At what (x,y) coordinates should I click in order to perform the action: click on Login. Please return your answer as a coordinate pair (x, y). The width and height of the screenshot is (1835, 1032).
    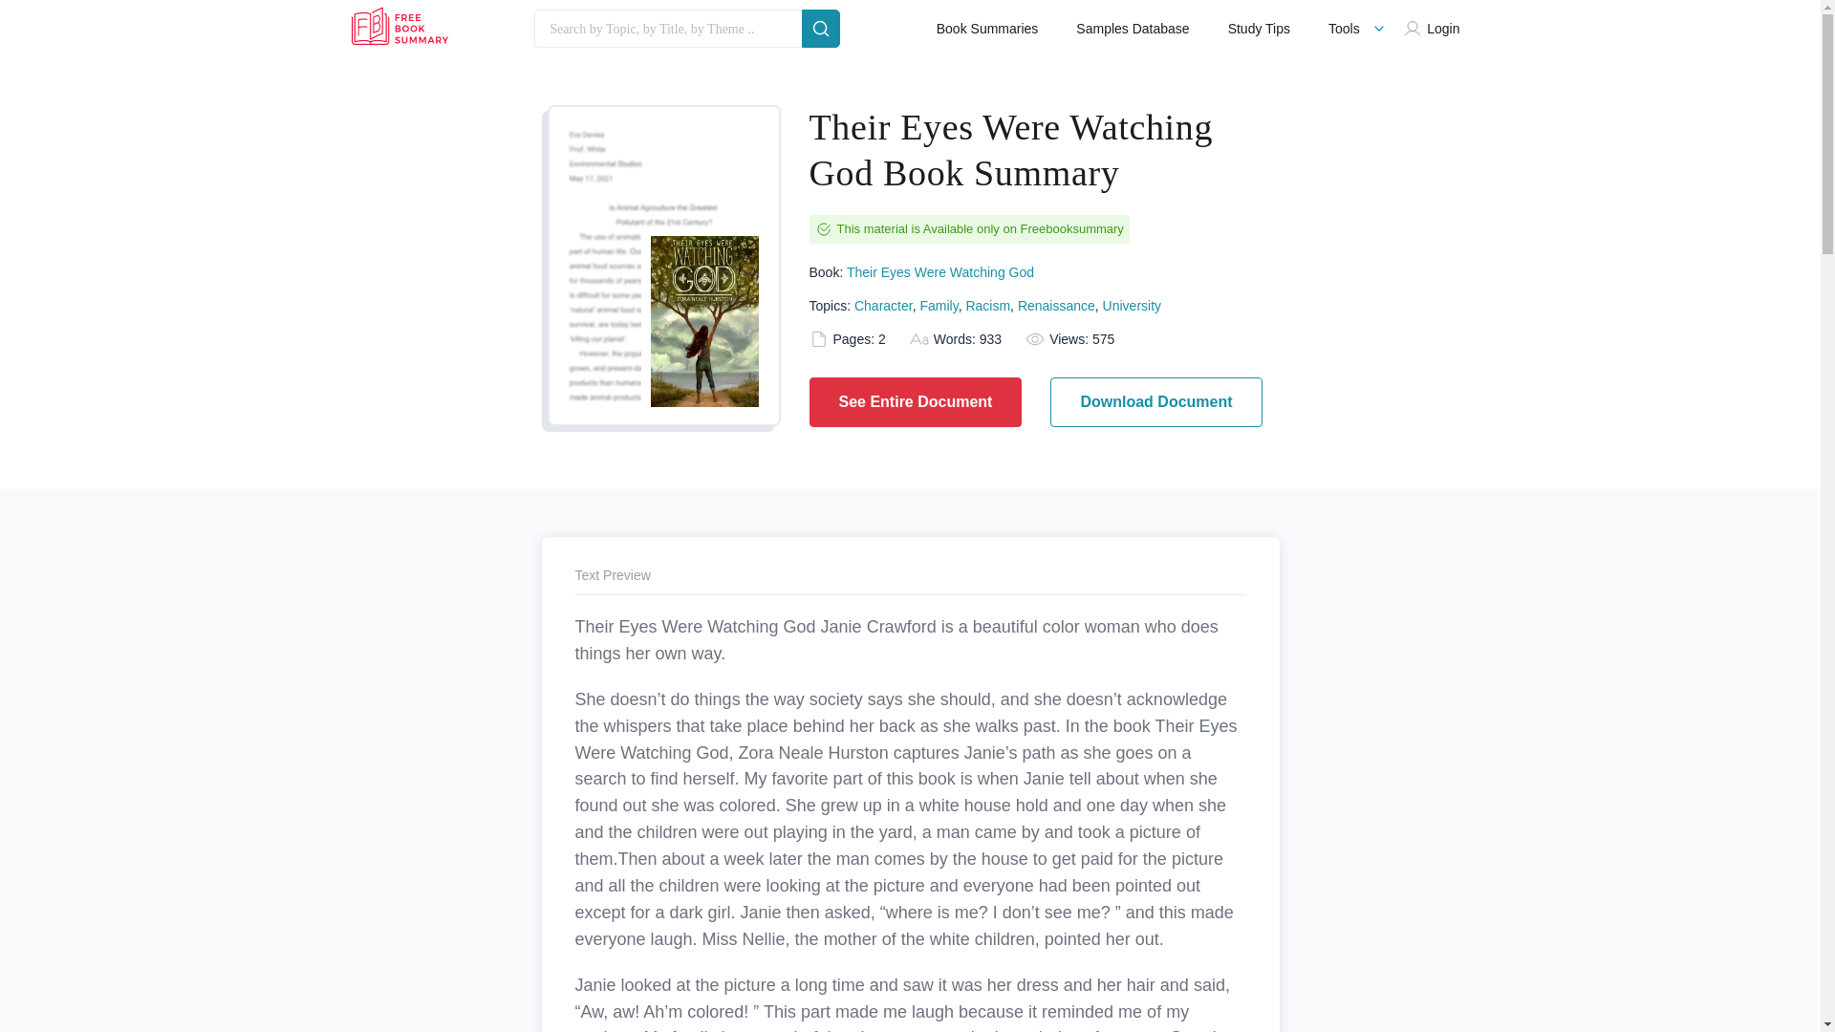
    Looking at the image, I should click on (1436, 29).